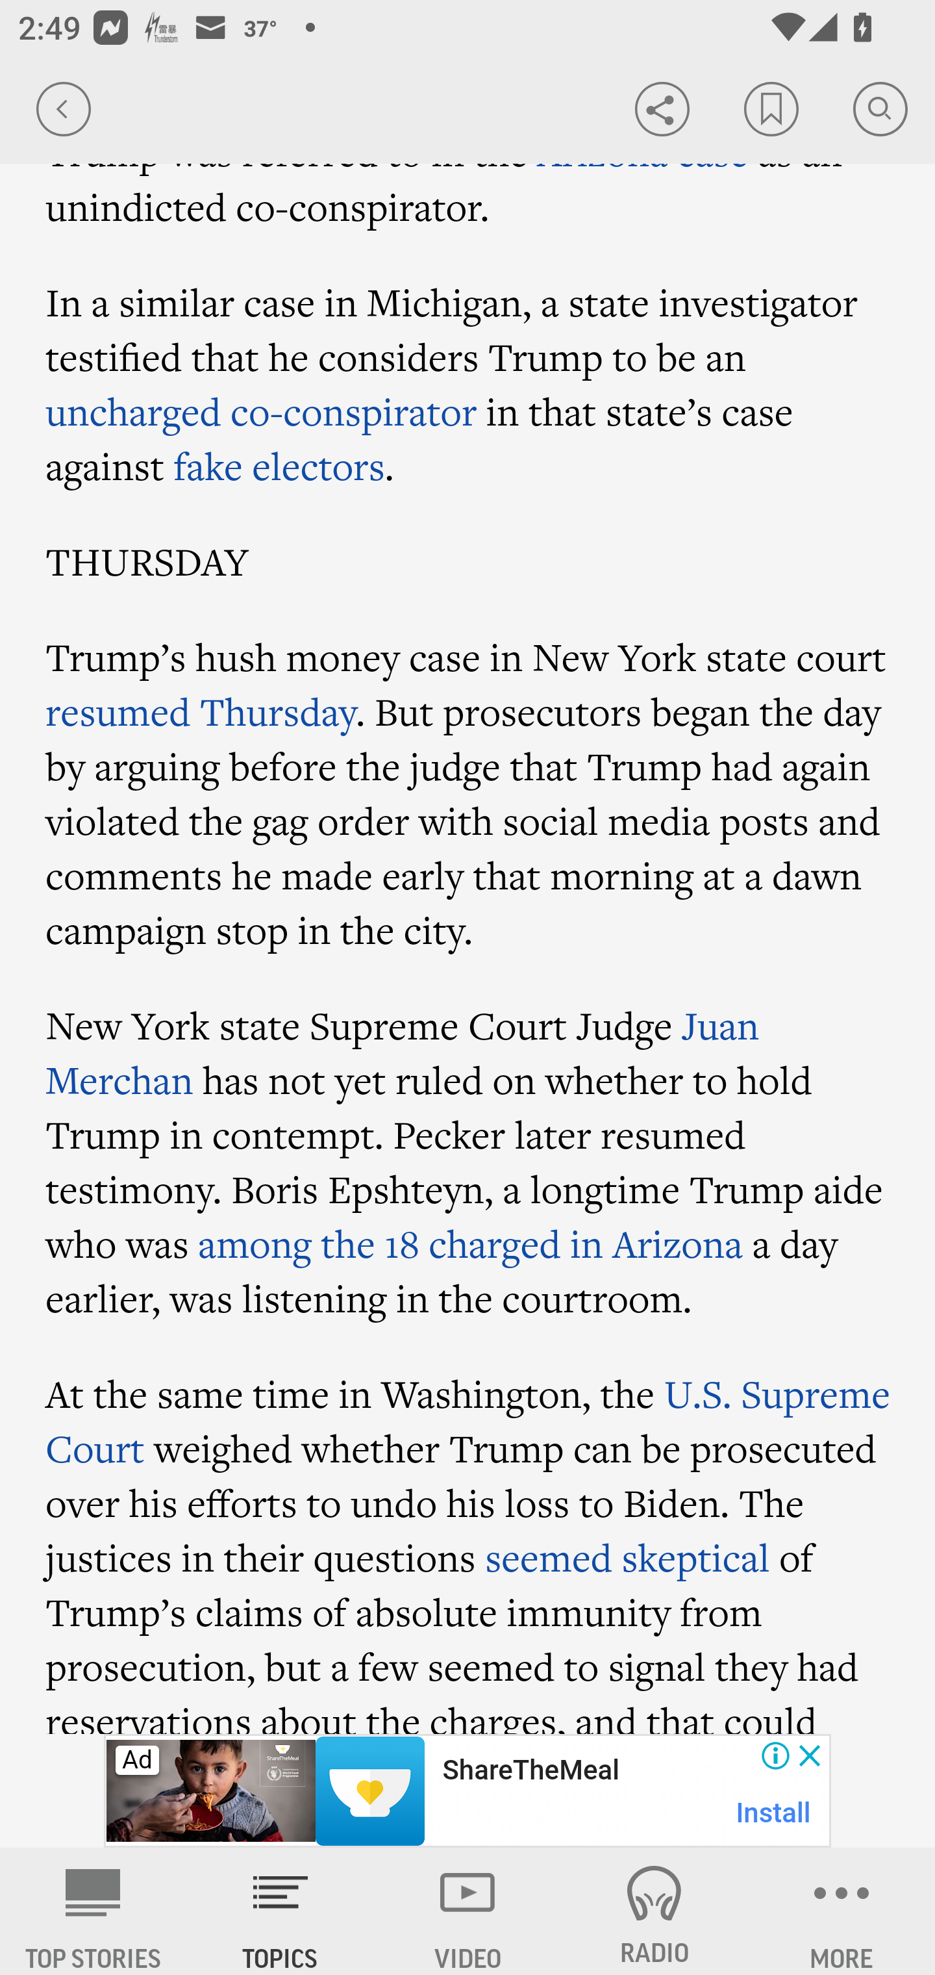 The width and height of the screenshot is (935, 1975). Describe the element at coordinates (530, 1770) in the screenshot. I see `ShareTheMeal` at that location.